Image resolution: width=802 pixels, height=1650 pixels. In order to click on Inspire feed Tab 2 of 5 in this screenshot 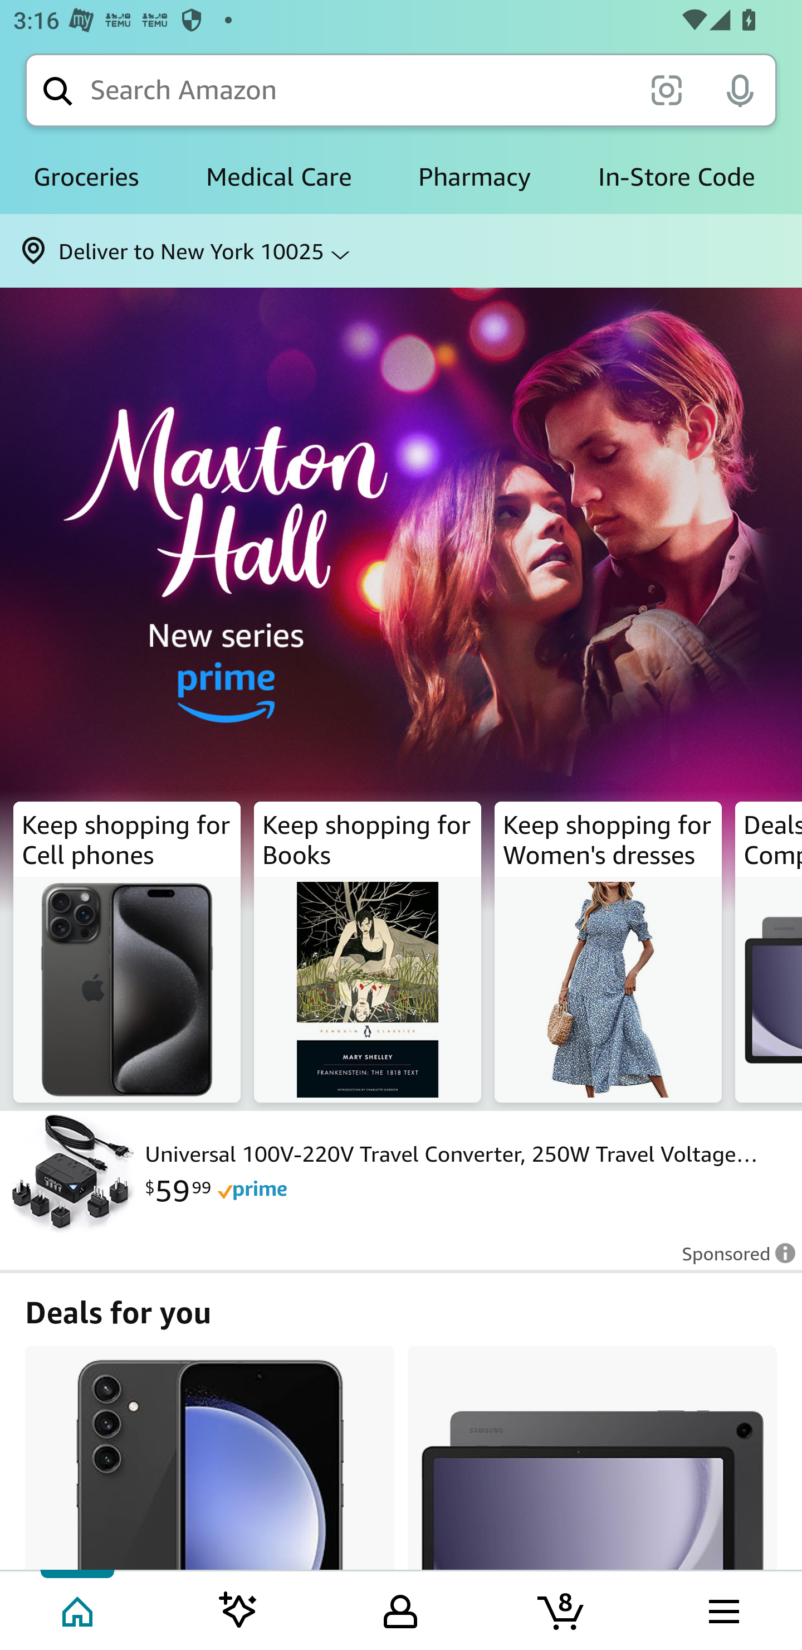, I will do `click(238, 1609)`.